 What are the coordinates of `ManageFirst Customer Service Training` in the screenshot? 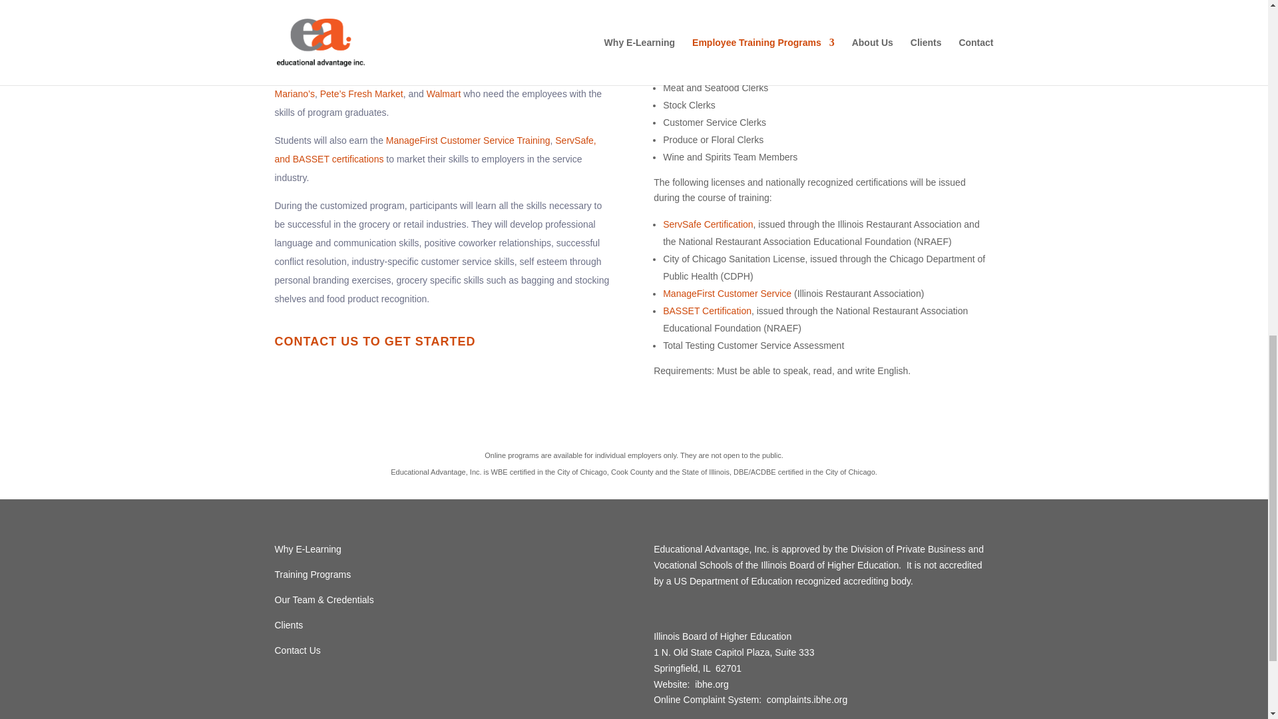 It's located at (468, 140).